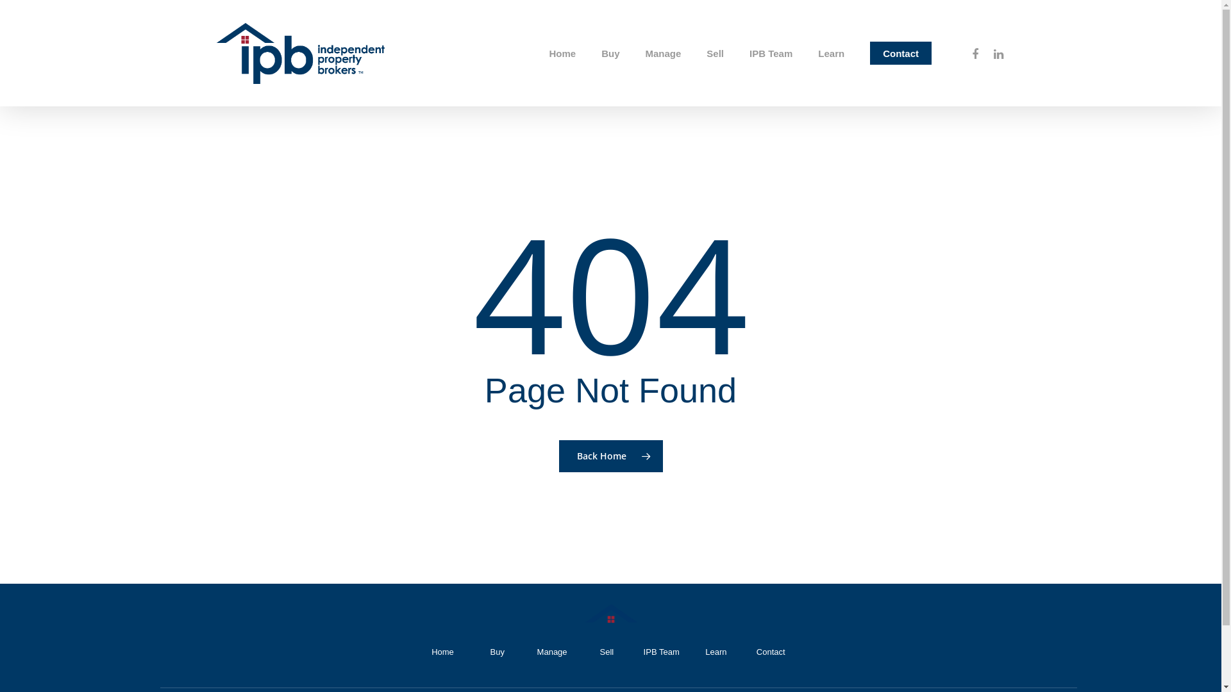  I want to click on Manage, so click(551, 652).